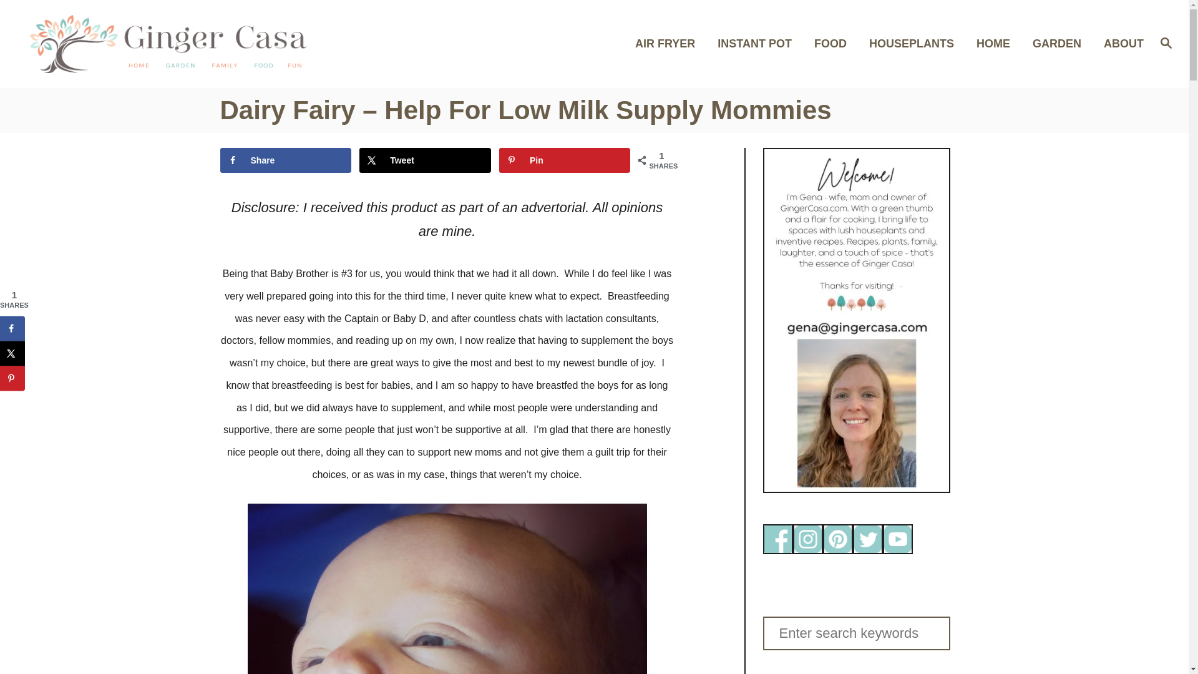 This screenshot has width=1198, height=674. I want to click on ABOUT, so click(1119, 44).